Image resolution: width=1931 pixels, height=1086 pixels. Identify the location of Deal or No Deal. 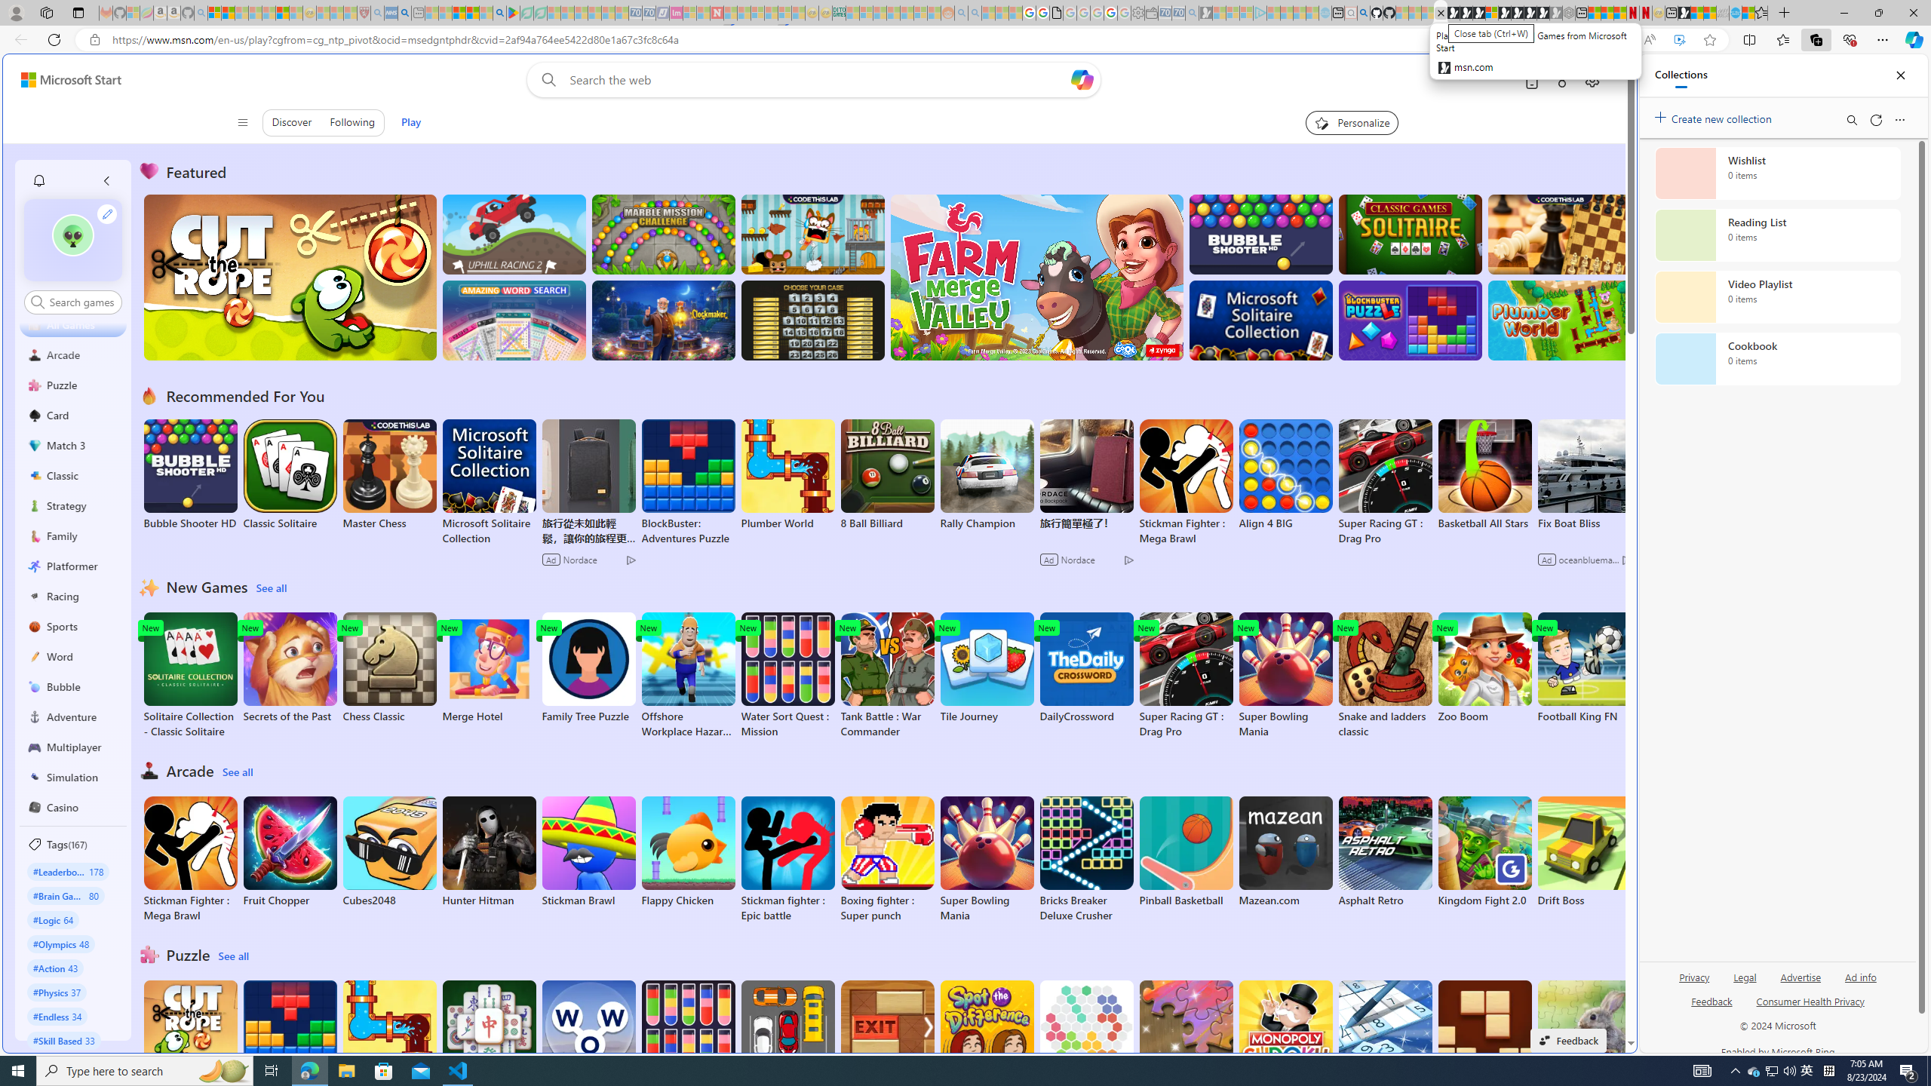
(813, 320).